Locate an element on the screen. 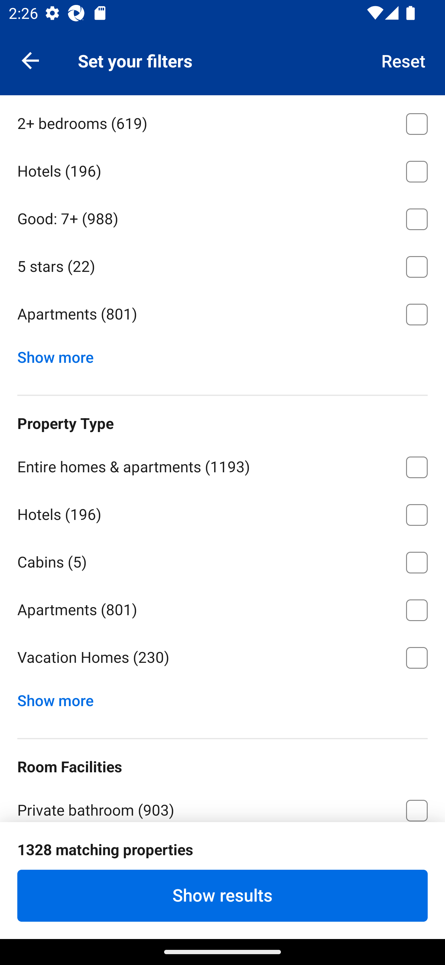  Cabins ⁦(5) is located at coordinates (222, 560).